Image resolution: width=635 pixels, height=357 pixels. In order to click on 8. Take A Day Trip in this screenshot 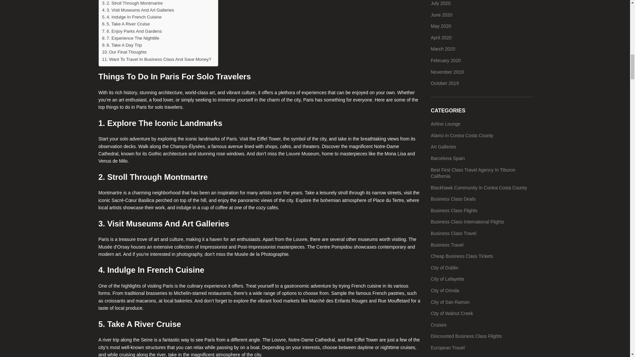, I will do `click(122, 45)`.